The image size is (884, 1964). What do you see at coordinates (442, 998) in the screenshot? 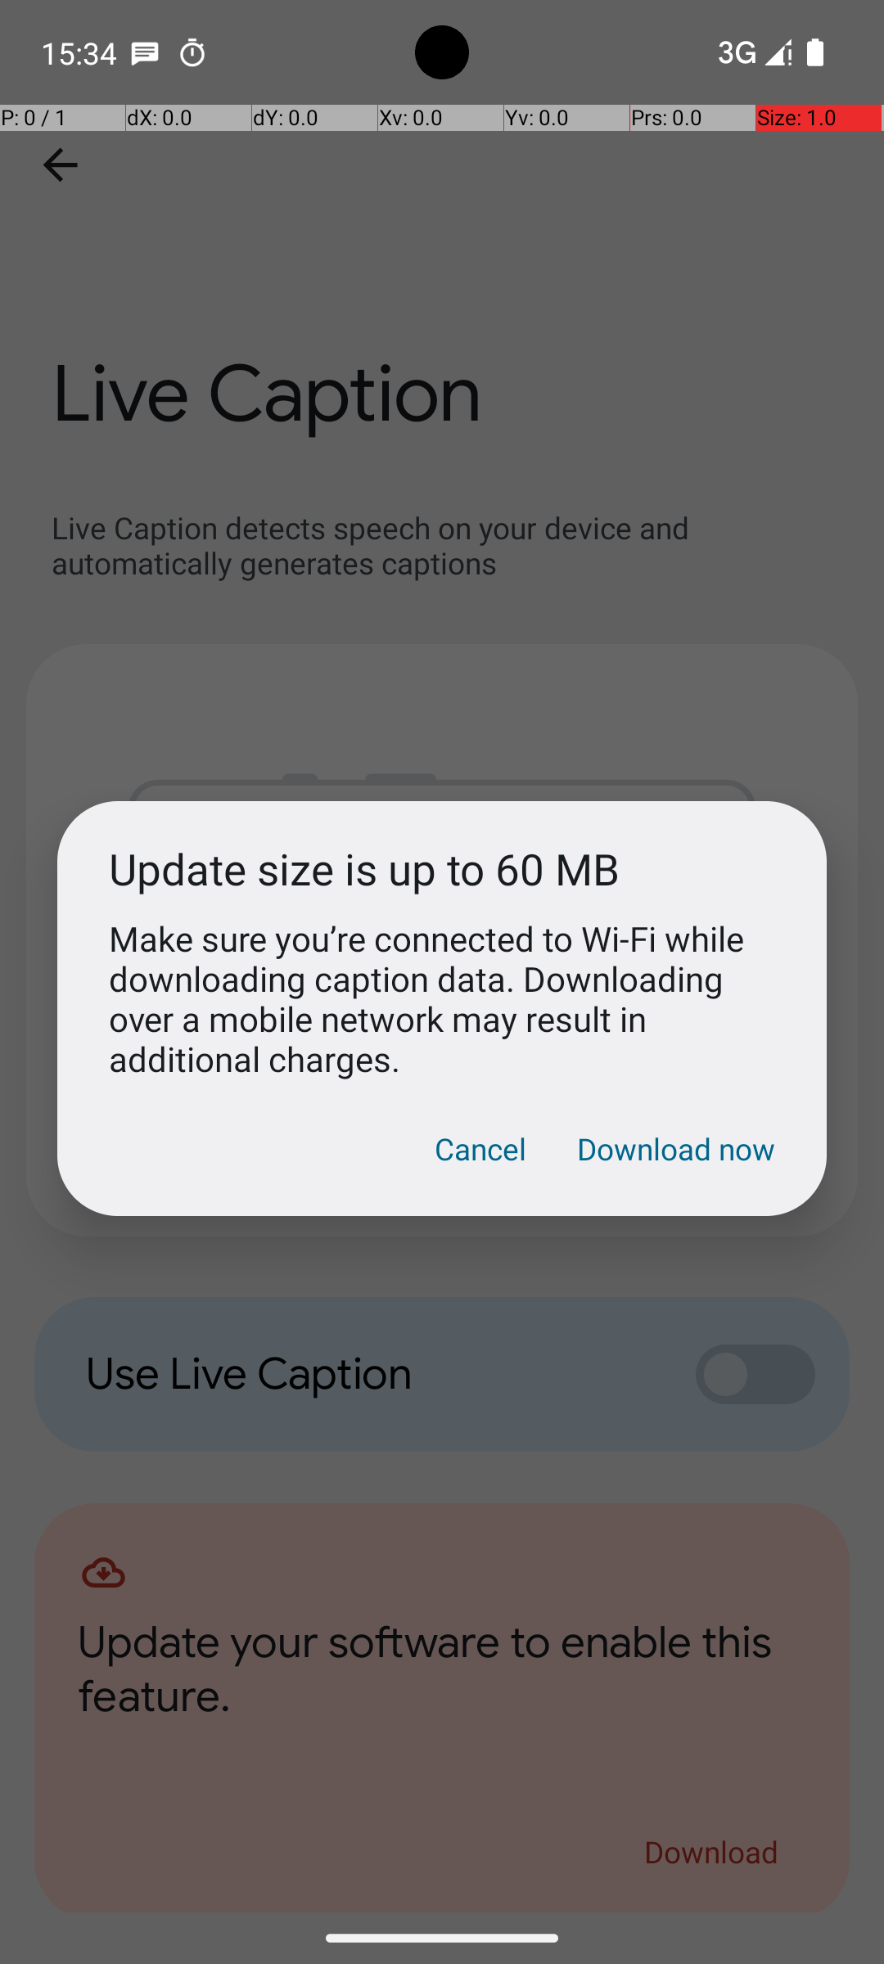
I see `Make sure you’re connected to Wi-Fi while downloading caption data. Downloading over a mobile network may result in additional charges.` at bounding box center [442, 998].